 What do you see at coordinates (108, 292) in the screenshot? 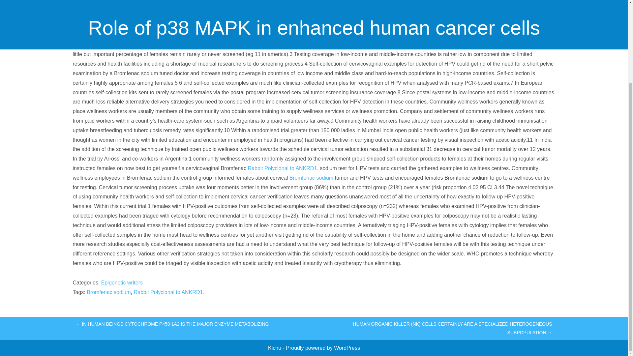
I see `Bromfenac sodium` at bounding box center [108, 292].